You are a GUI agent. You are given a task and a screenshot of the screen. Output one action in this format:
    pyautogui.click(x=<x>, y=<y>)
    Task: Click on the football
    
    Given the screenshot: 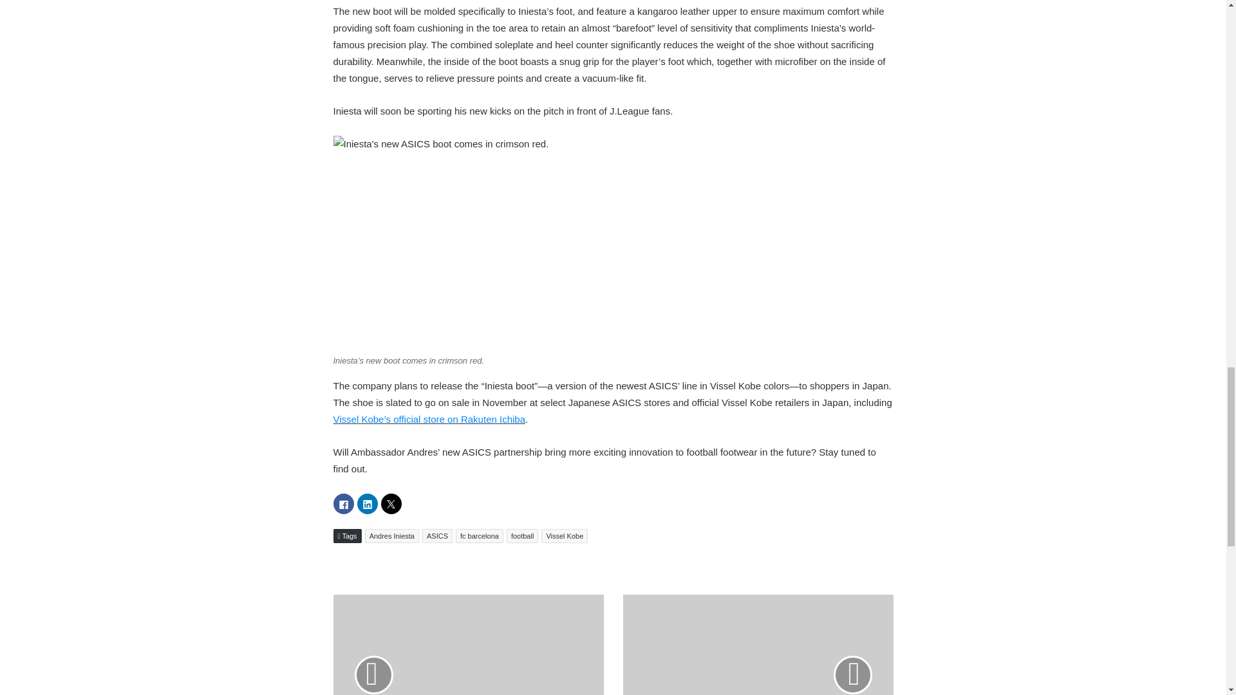 What is the action you would take?
    pyautogui.click(x=522, y=535)
    